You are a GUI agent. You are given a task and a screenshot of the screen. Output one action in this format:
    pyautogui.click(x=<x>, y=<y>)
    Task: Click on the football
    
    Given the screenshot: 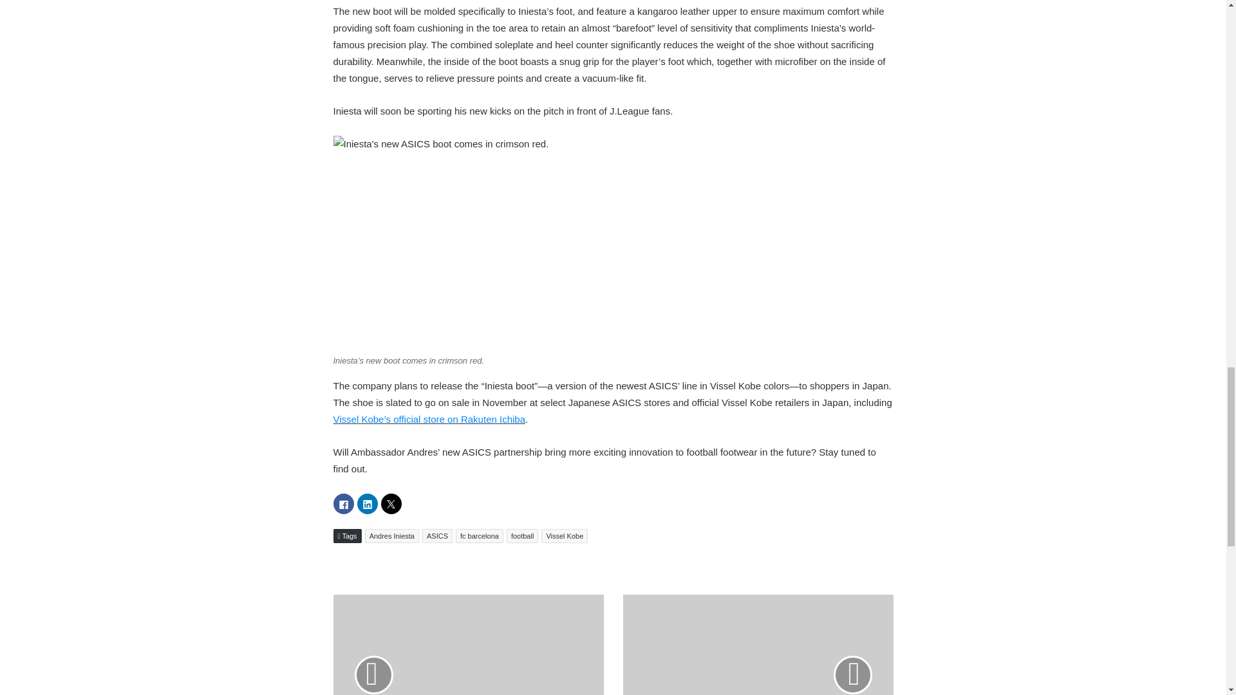 What is the action you would take?
    pyautogui.click(x=522, y=535)
    